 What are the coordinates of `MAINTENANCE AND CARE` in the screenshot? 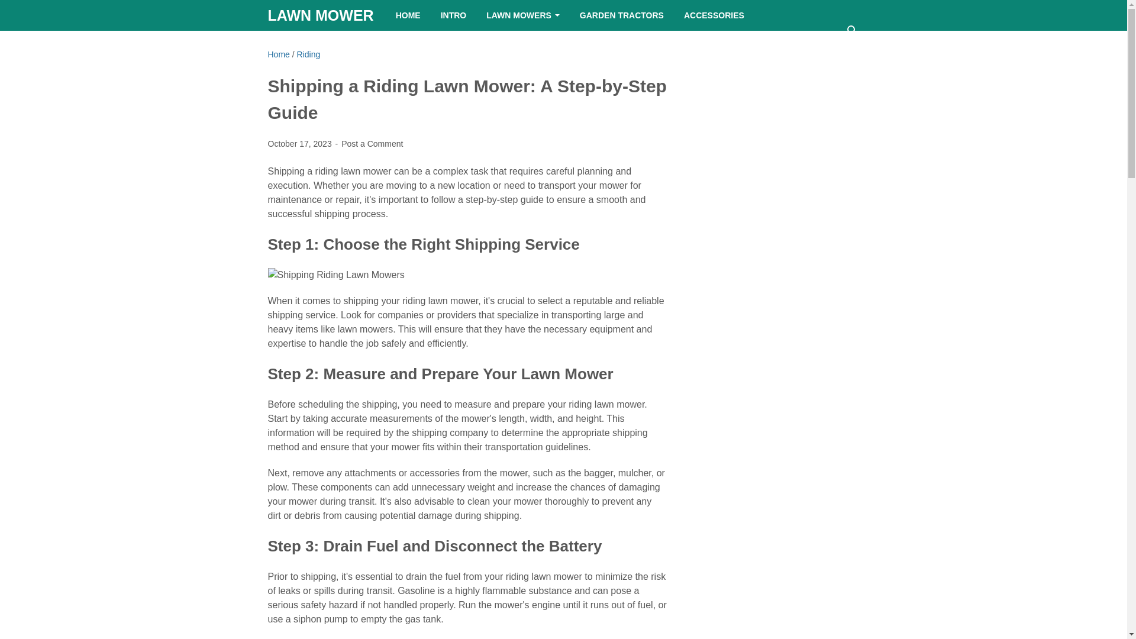 It's located at (335, 46).